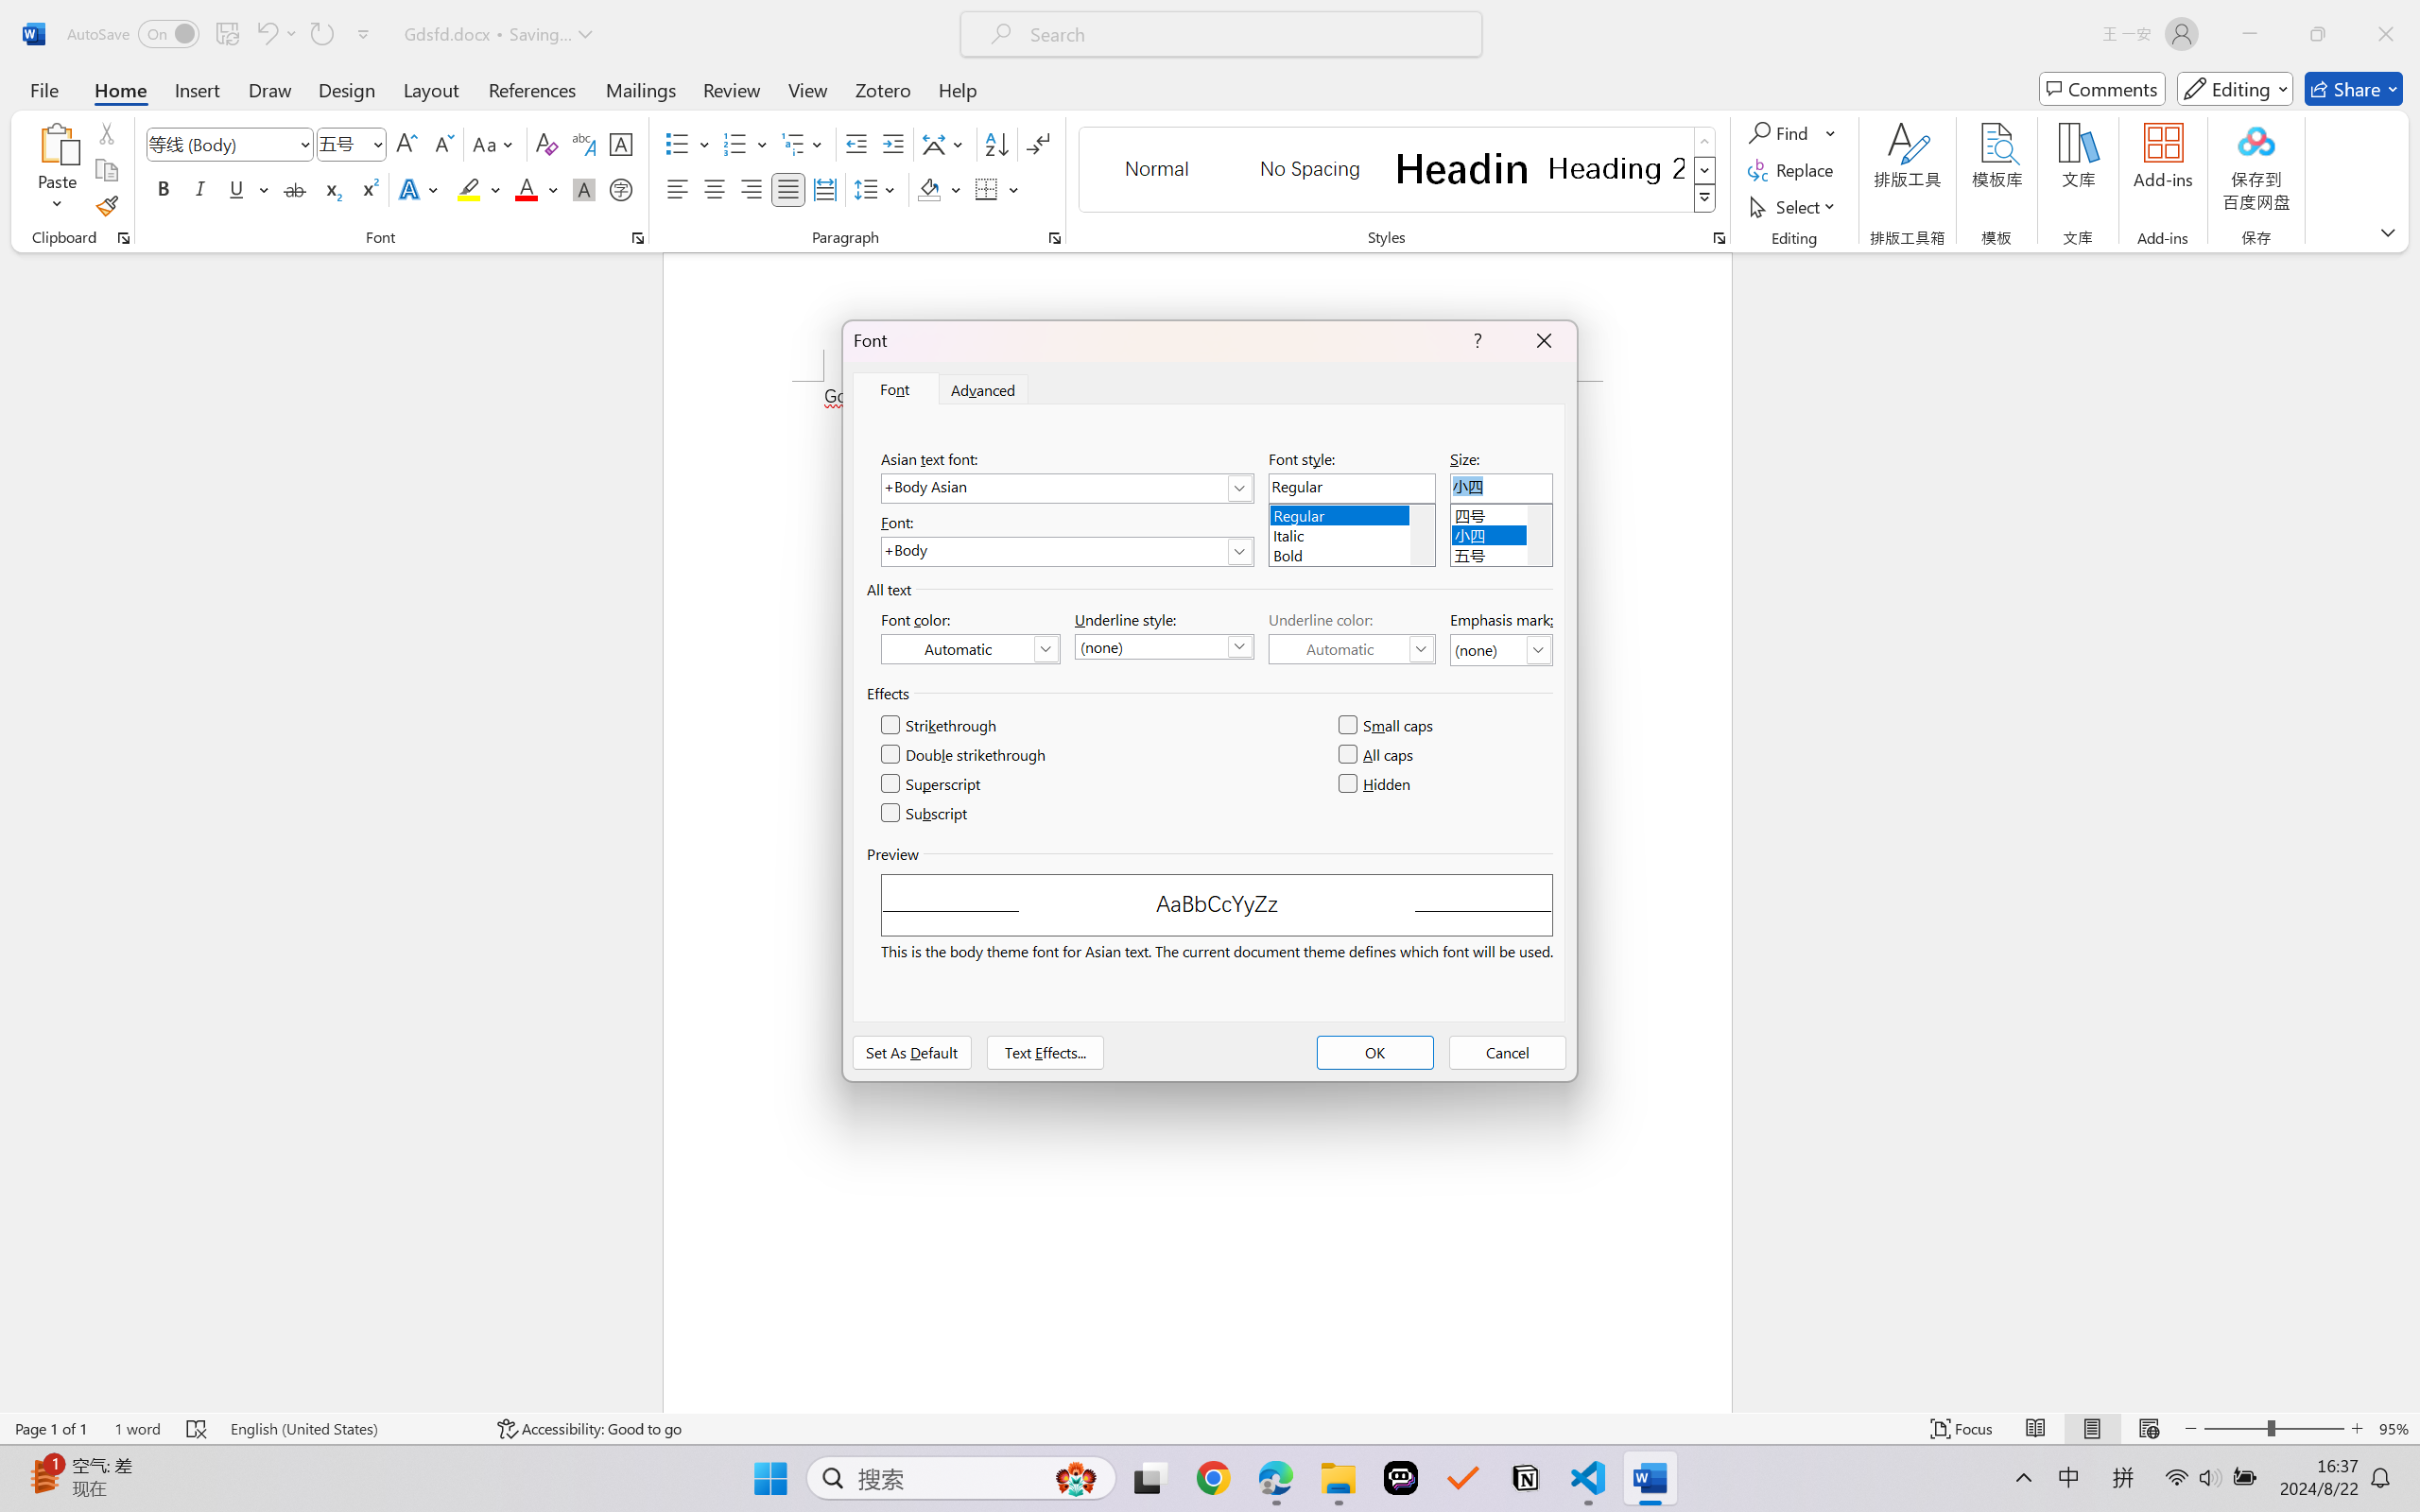 This screenshot has height=1512, width=2420. What do you see at coordinates (469, 189) in the screenshot?
I see `Text Highlight Color Yellow` at bounding box center [469, 189].